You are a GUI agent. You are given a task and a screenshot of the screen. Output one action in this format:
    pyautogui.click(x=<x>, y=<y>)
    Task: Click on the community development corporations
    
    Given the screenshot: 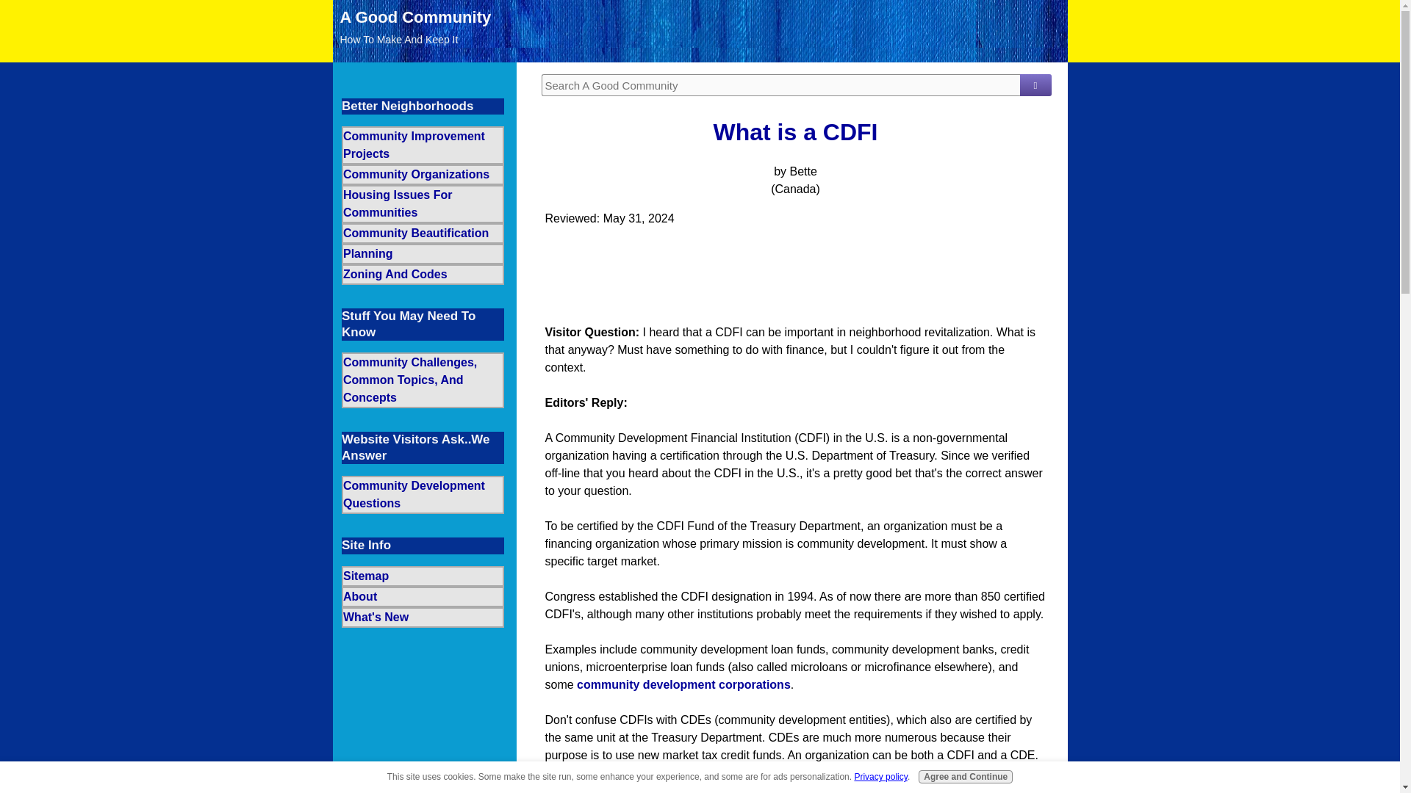 What is the action you would take?
    pyautogui.click(x=683, y=684)
    